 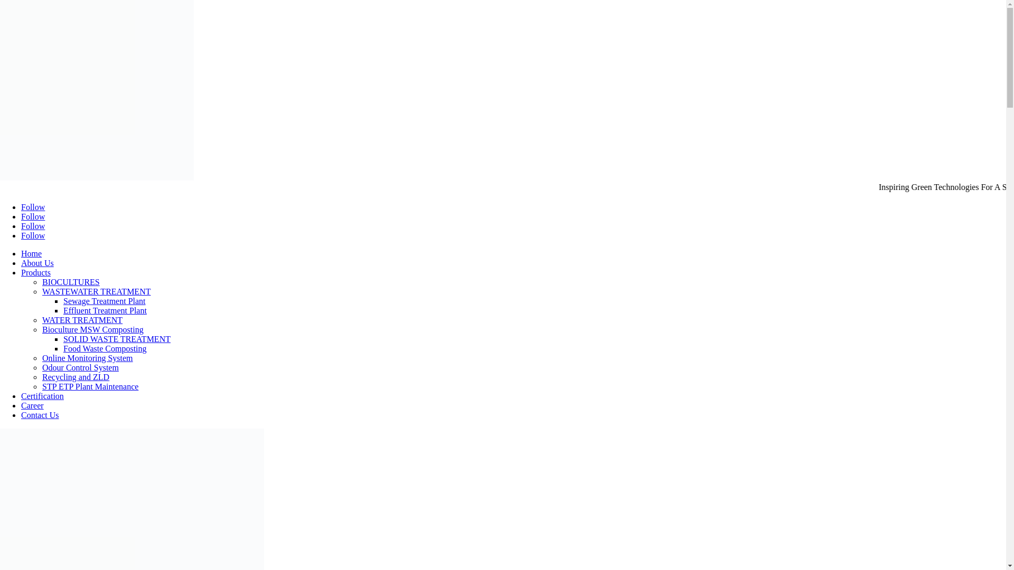 What do you see at coordinates (96, 291) in the screenshot?
I see `WASTEWATER TREATMENT` at bounding box center [96, 291].